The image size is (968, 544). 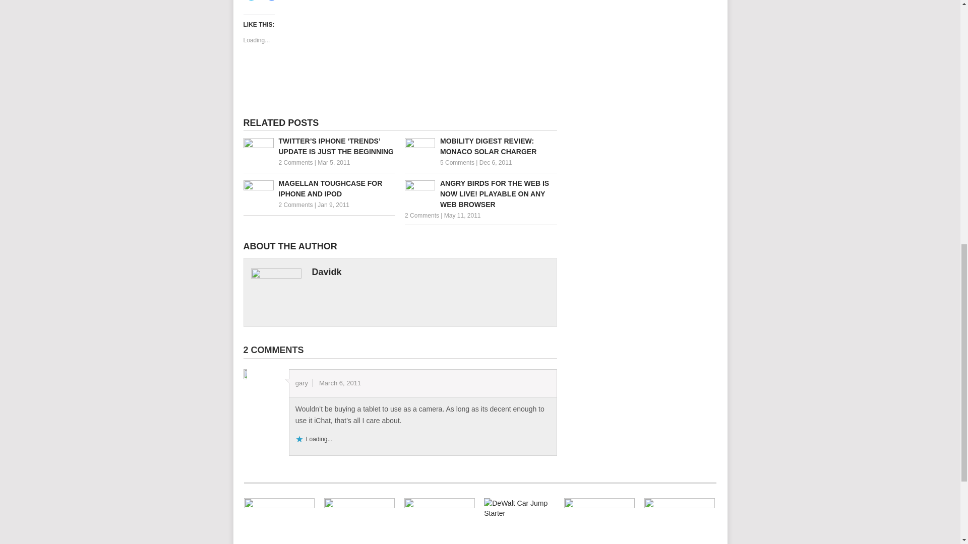 I want to click on MAGELLAN TOUGHCASE FOR IPHONE AND IPOD, so click(x=319, y=189).